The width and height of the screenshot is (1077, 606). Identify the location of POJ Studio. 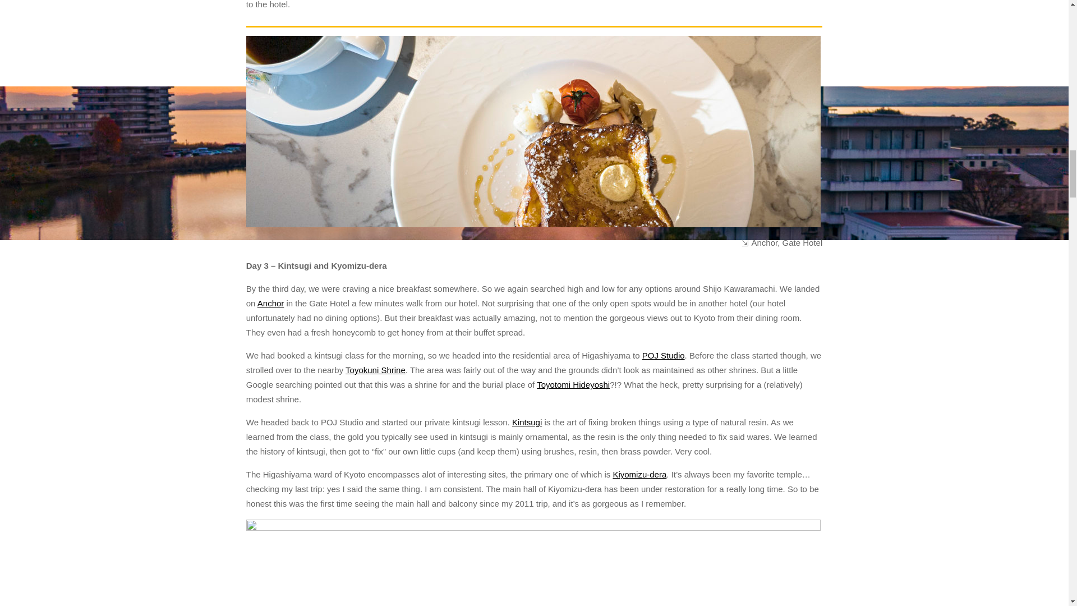
(663, 355).